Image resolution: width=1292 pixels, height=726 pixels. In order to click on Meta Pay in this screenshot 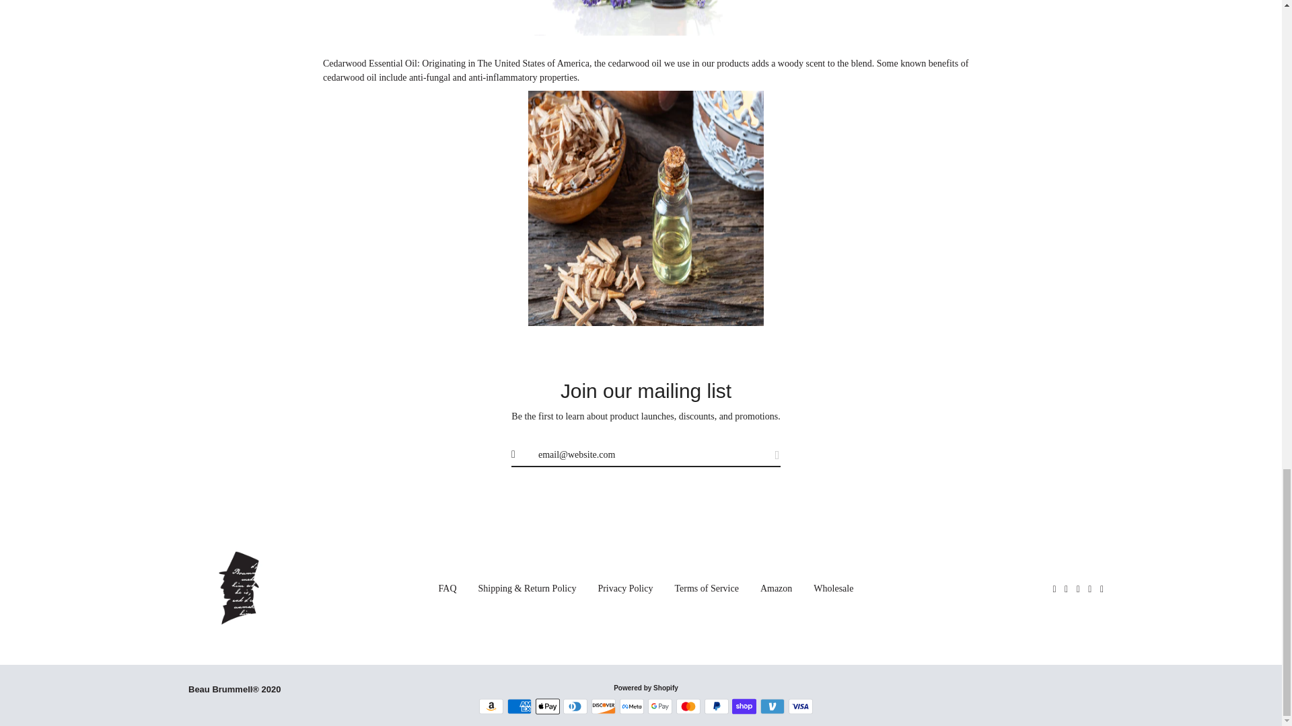, I will do `click(631, 706)`.